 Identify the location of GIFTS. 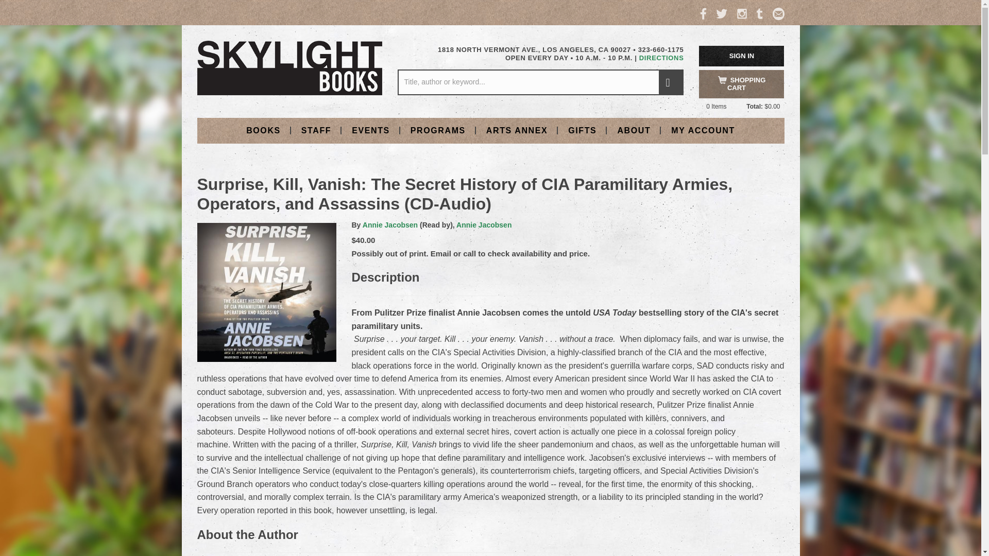
(582, 130).